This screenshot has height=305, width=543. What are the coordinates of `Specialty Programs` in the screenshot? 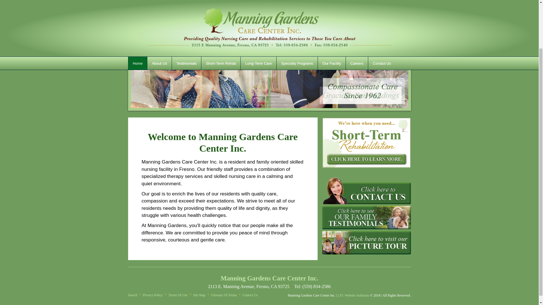 It's located at (297, 8).